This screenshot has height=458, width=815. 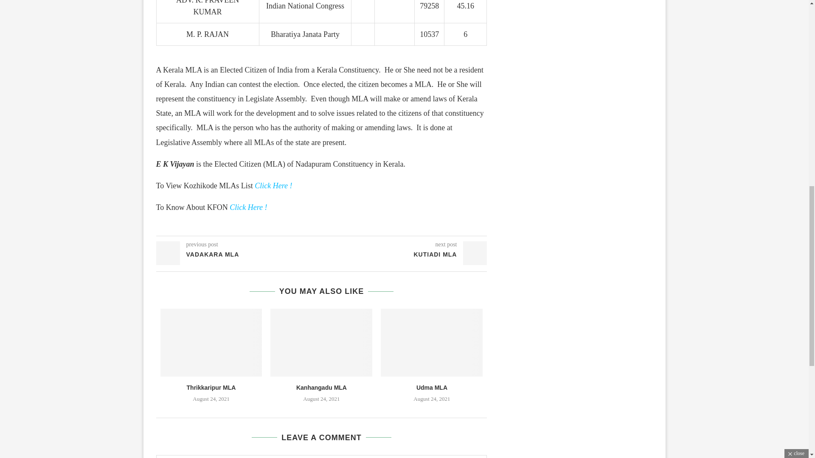 I want to click on Udma MLA, so click(x=432, y=388).